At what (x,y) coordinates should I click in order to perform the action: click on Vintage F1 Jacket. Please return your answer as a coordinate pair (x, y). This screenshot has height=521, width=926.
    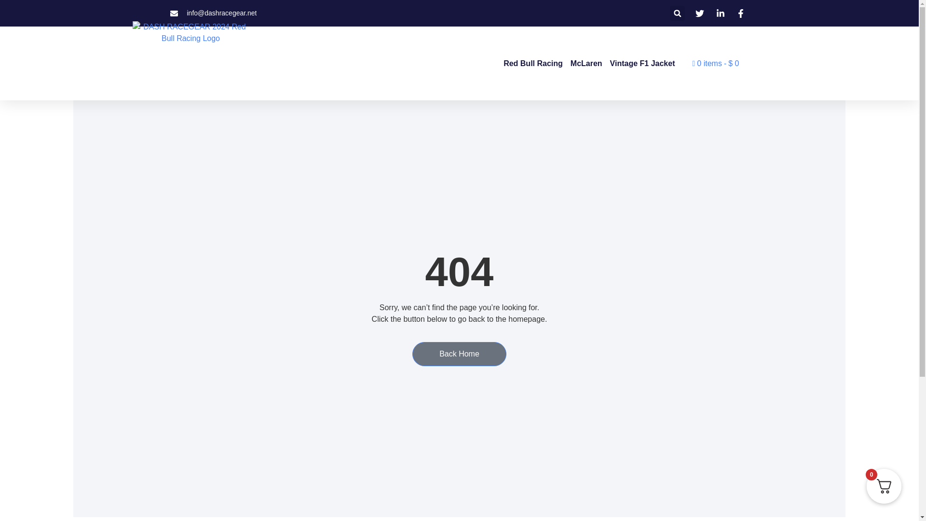
    Looking at the image, I should click on (642, 63).